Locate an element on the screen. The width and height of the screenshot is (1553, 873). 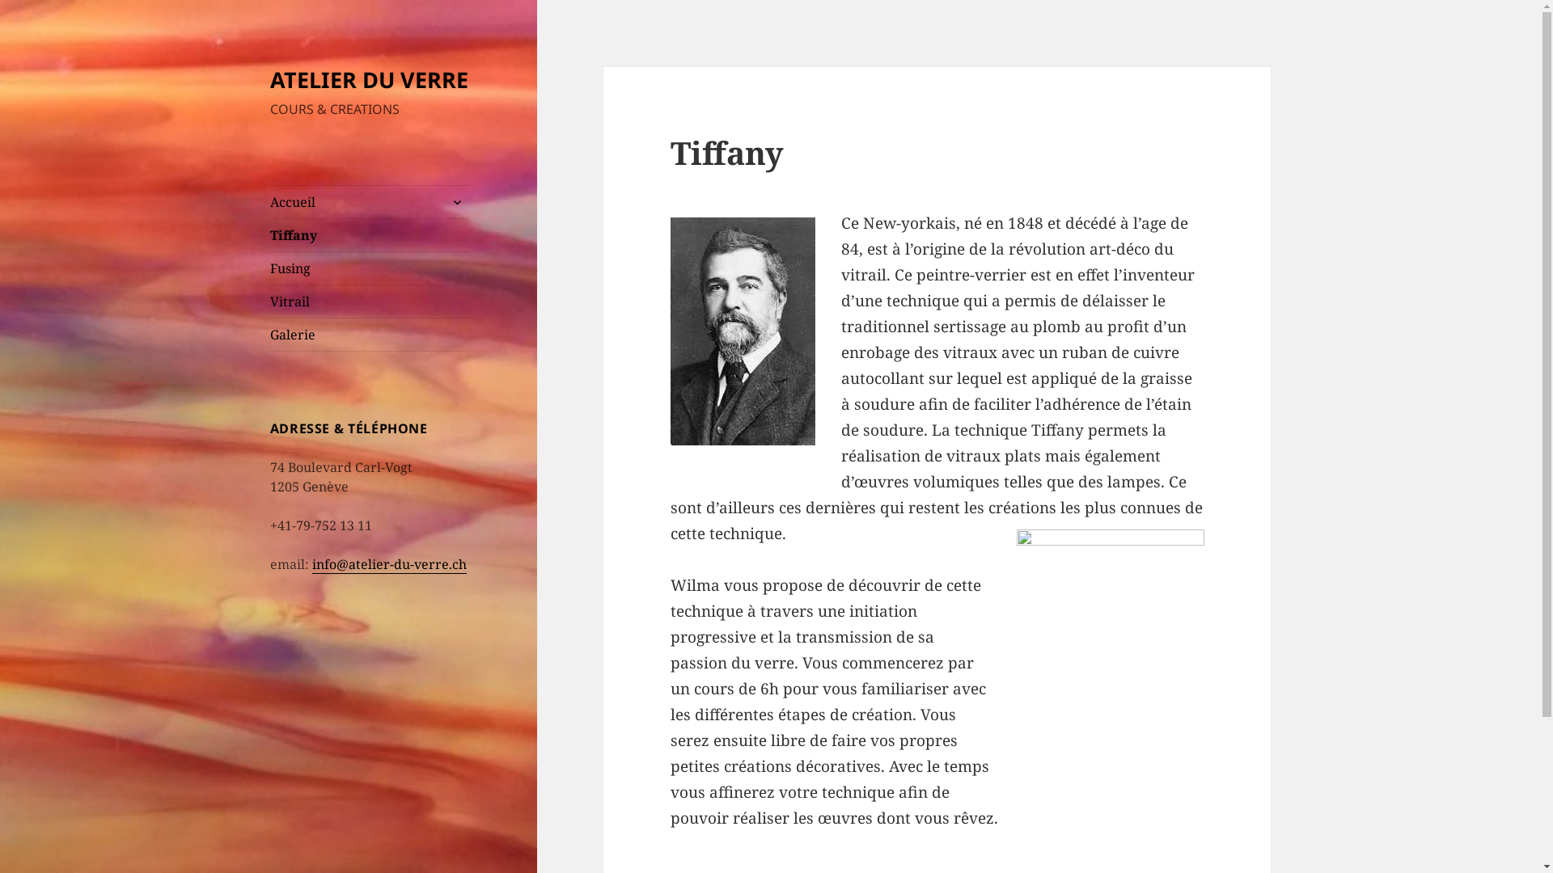
ouvrir le sous-menu is located at coordinates (457, 202).